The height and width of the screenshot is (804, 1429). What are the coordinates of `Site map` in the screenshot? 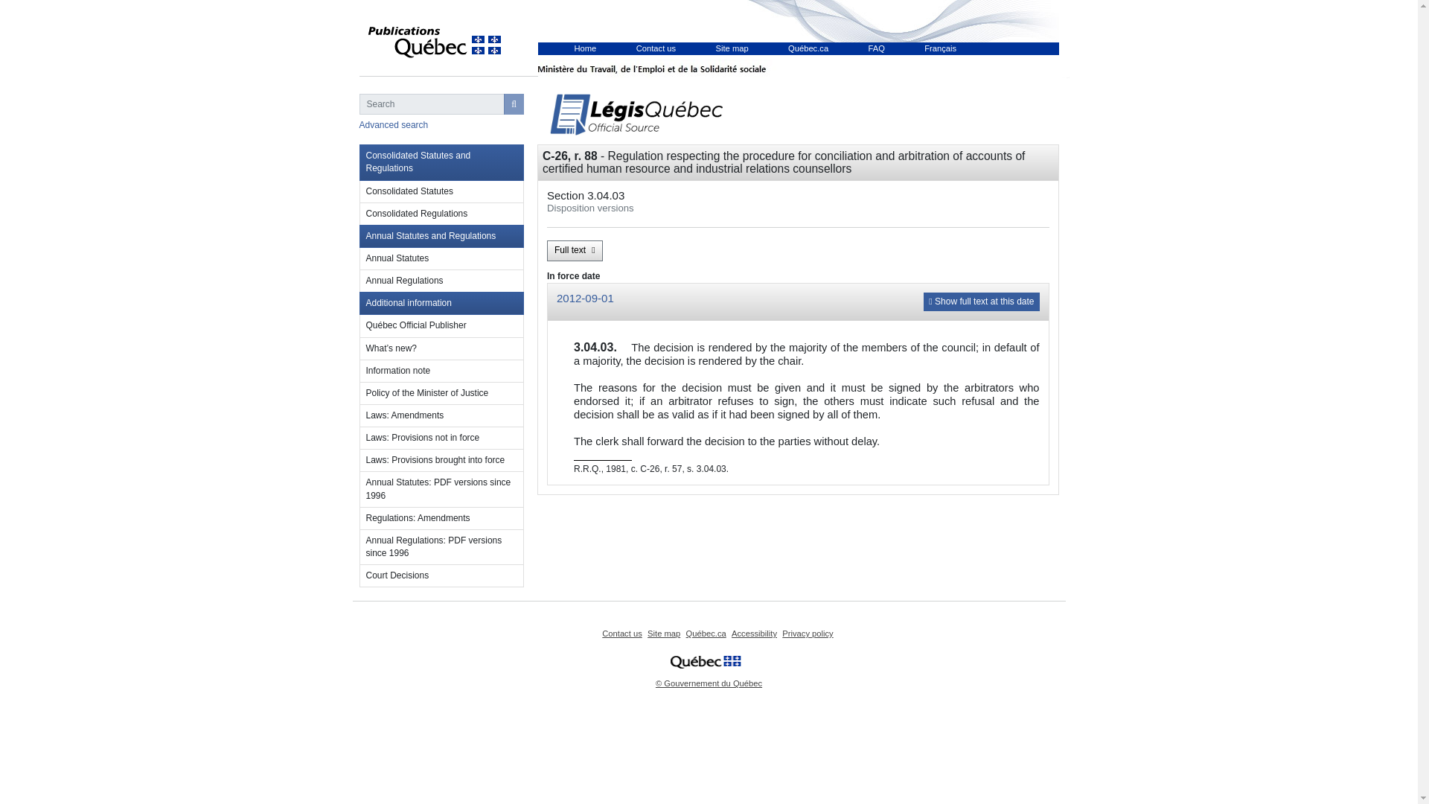 It's located at (663, 633).